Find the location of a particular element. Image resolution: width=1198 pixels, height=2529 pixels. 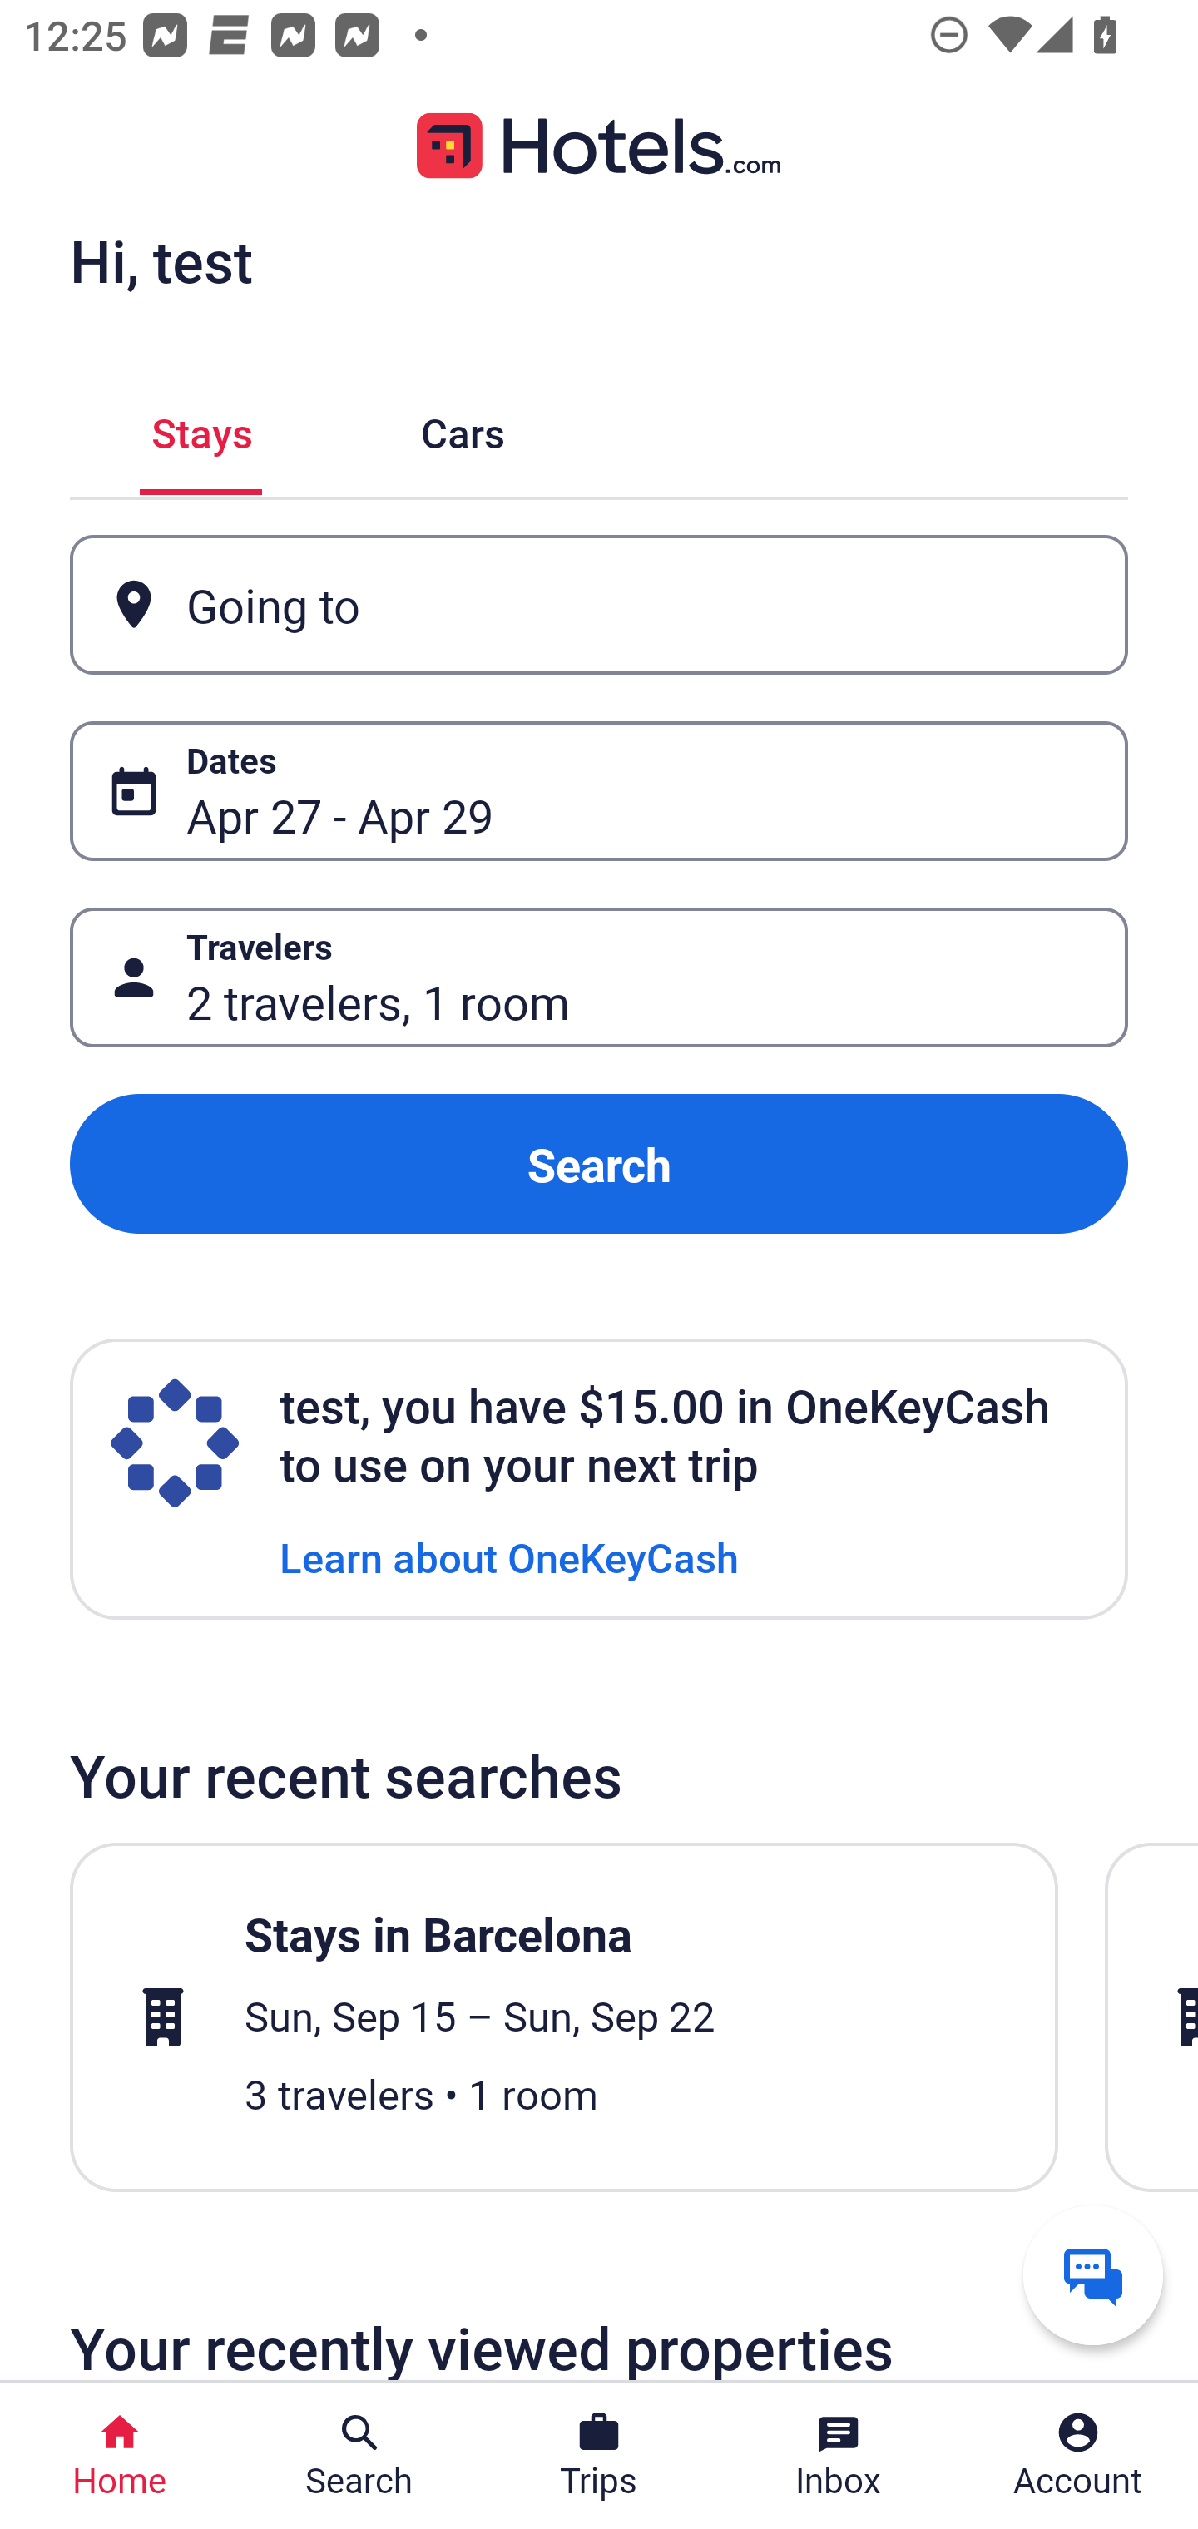

Travelers Button 2 travelers, 1 room is located at coordinates (599, 977).